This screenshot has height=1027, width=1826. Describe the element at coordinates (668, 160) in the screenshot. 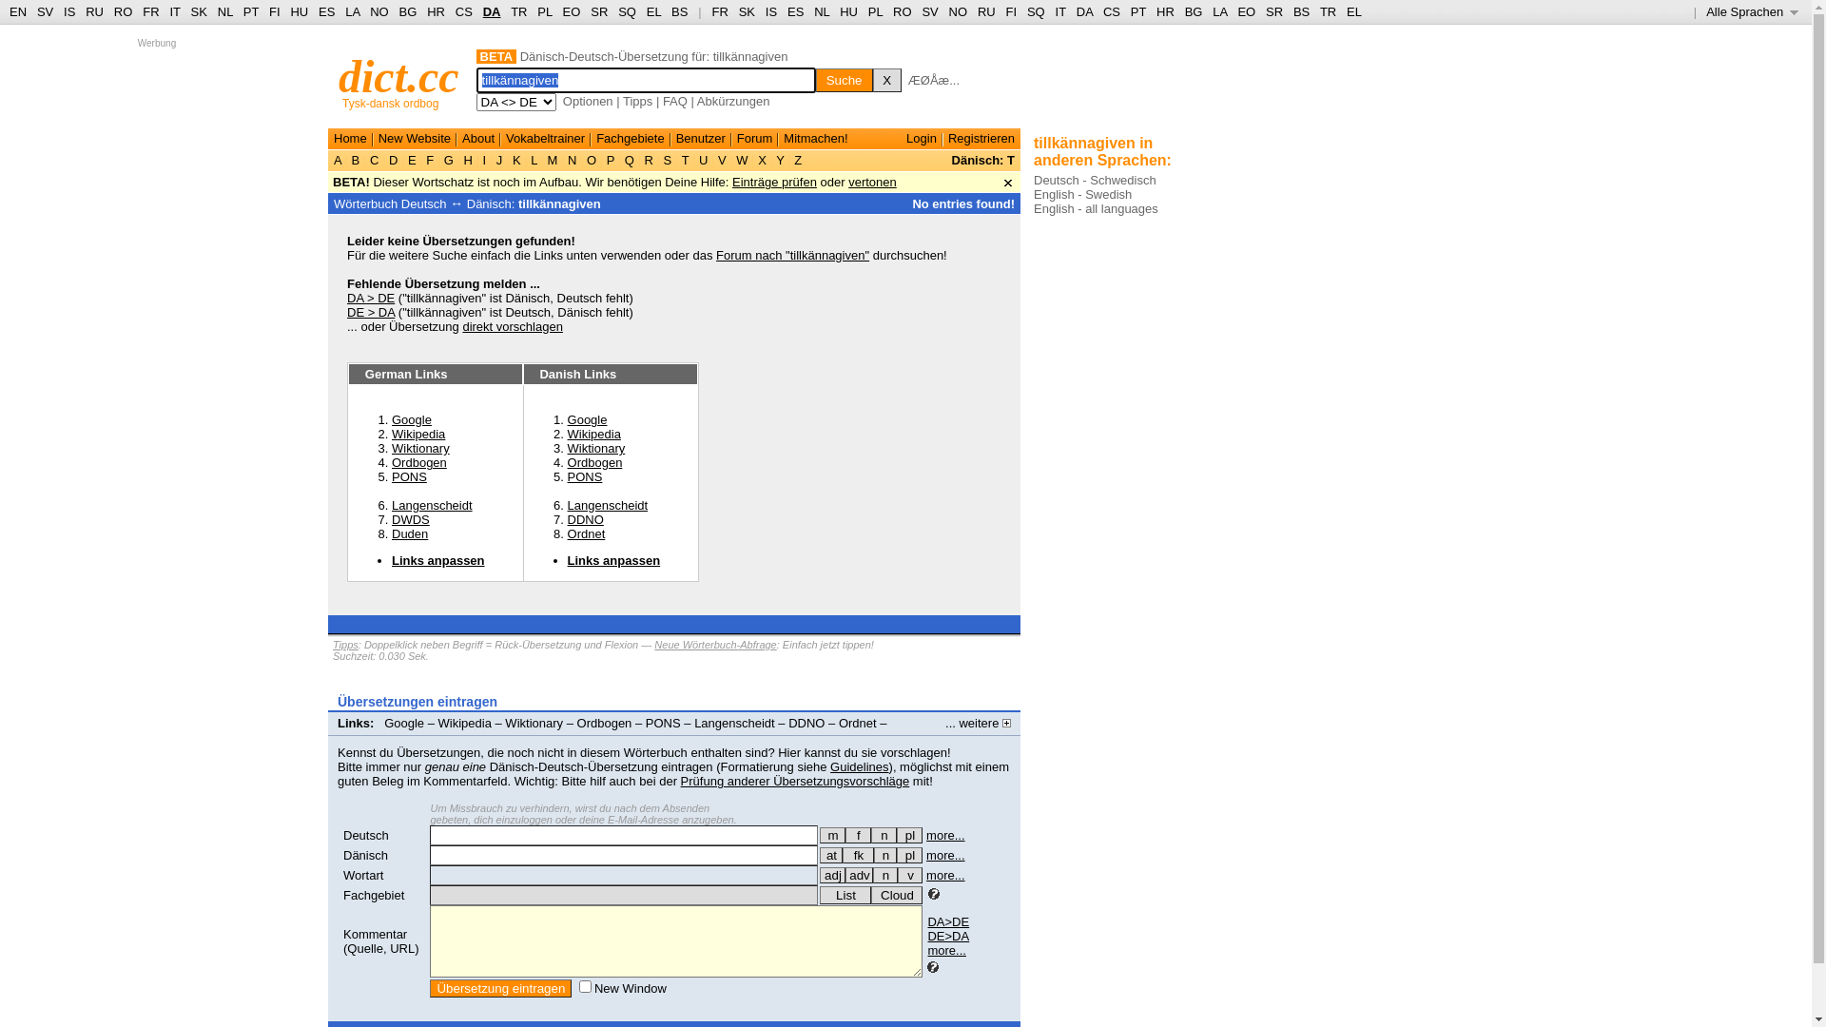

I see `S` at that location.